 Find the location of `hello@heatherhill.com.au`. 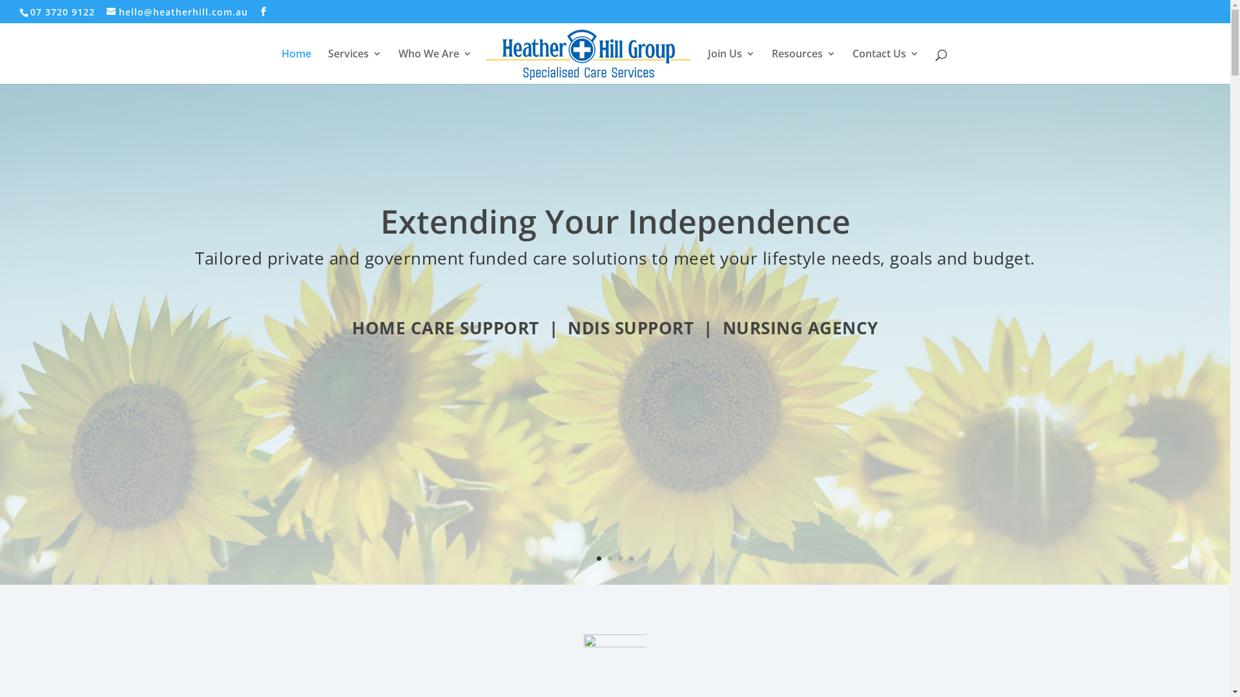

hello@heatherhill.com.au is located at coordinates (177, 12).